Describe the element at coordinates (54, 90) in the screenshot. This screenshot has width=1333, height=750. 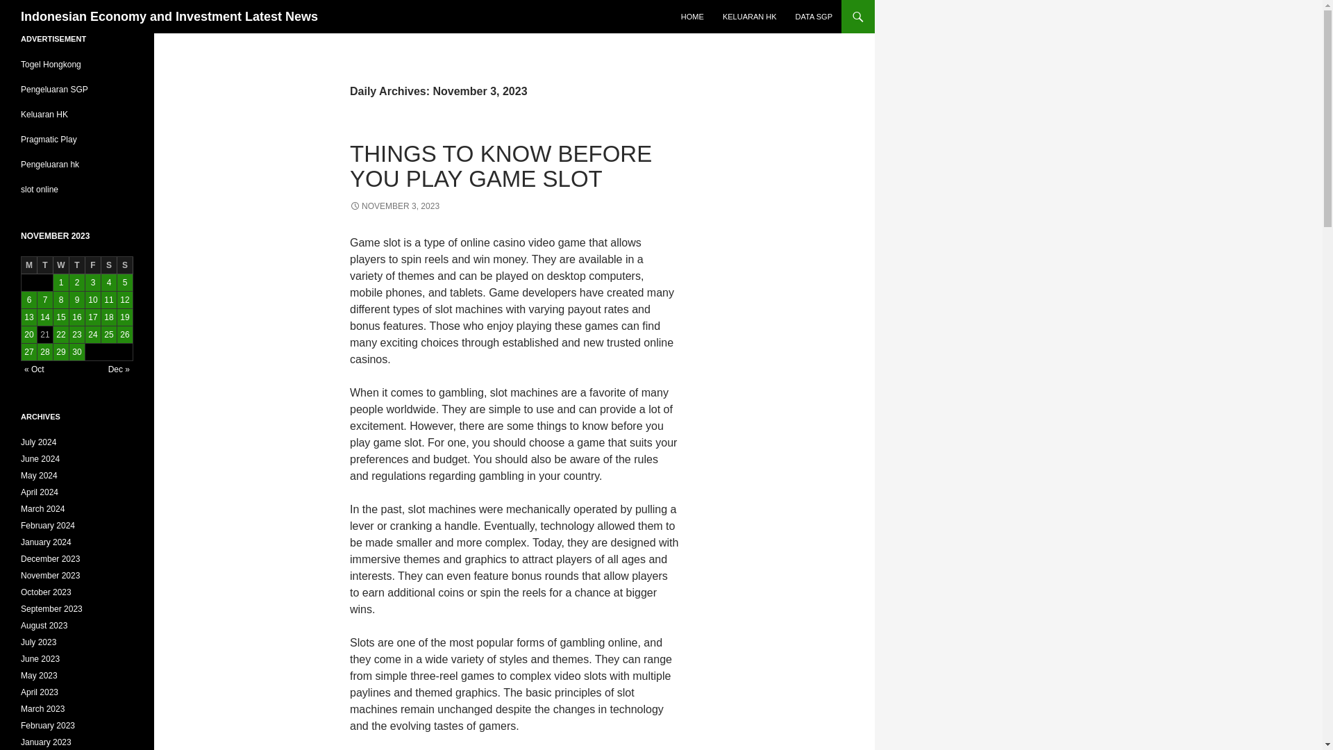
I see `Pengeluaran SGP` at that location.